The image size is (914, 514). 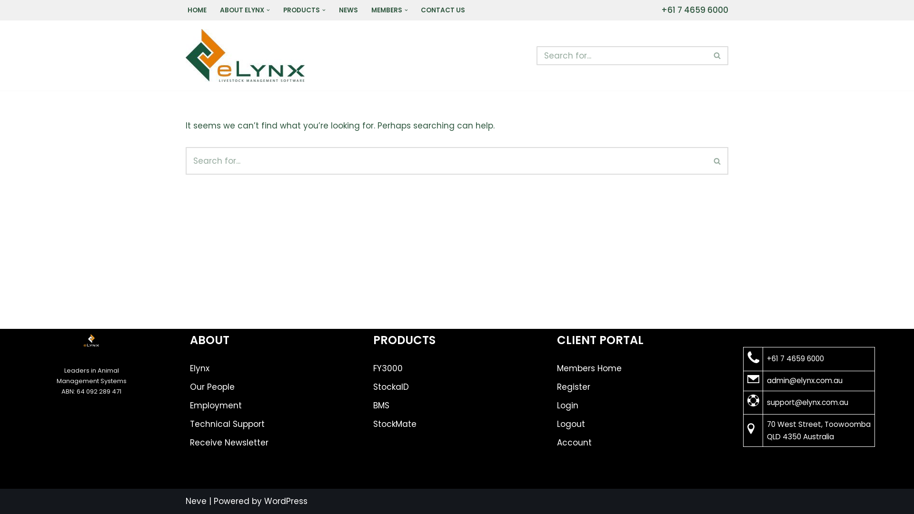 I want to click on NEWS, so click(x=348, y=10).